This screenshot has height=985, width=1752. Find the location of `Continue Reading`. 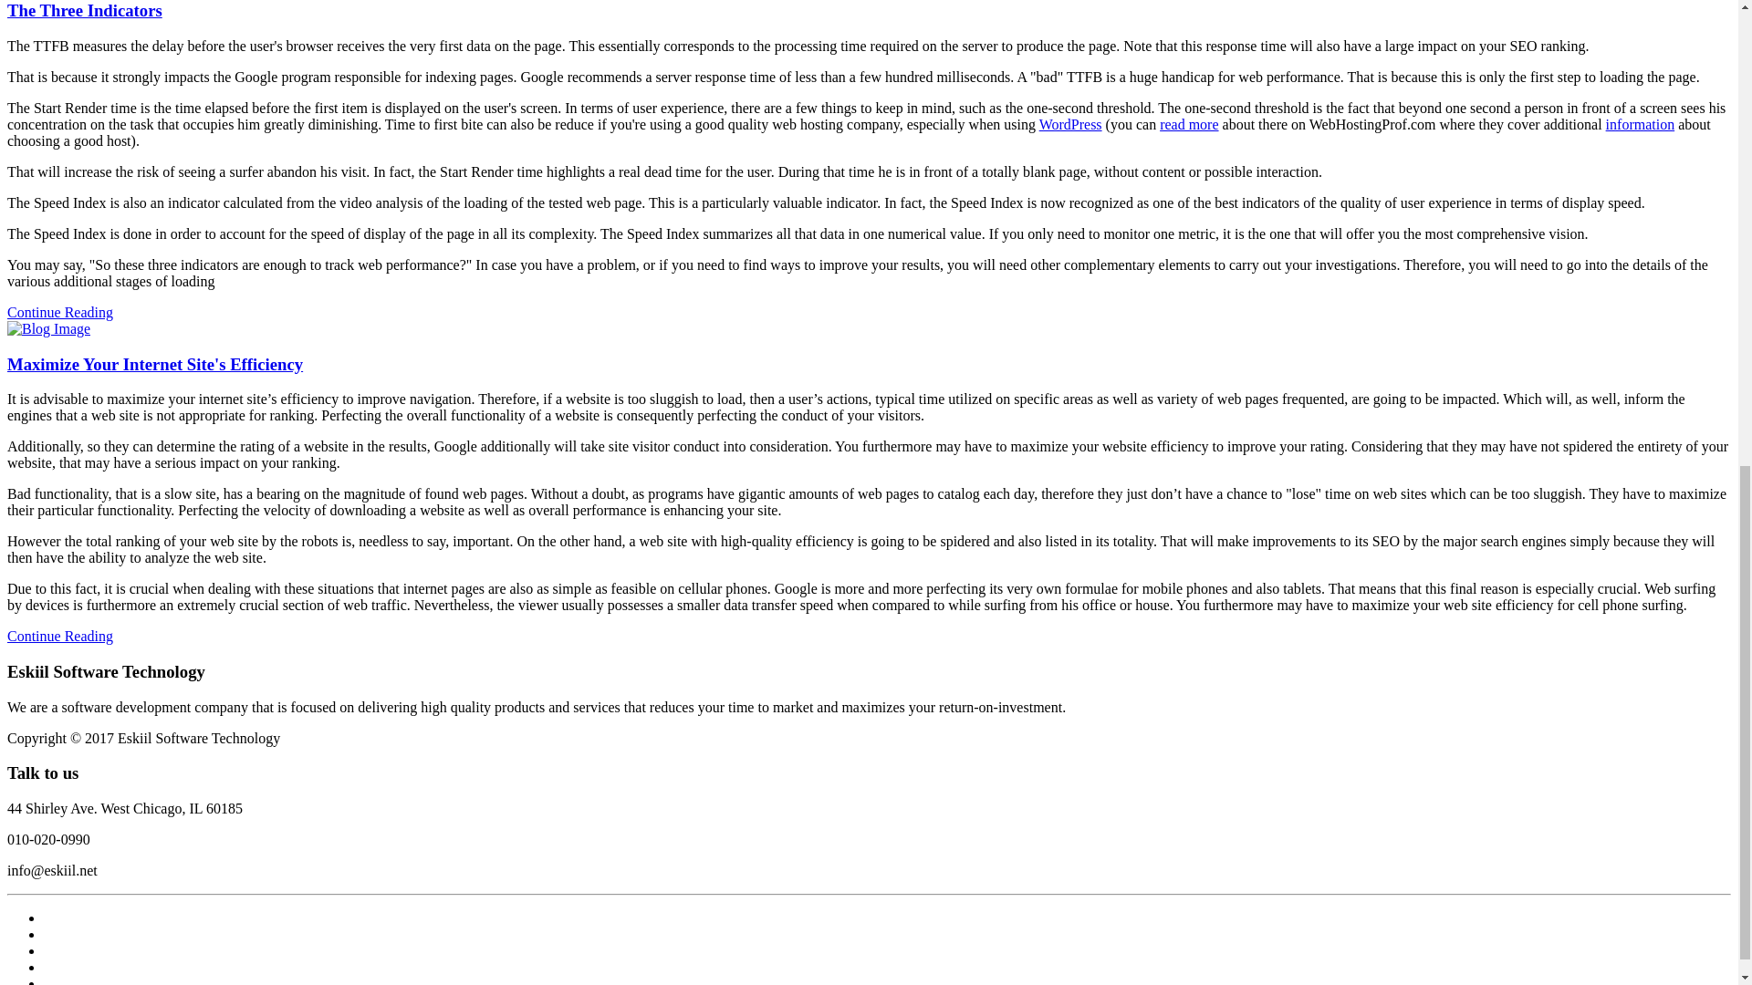

Continue Reading is located at coordinates (60, 637).